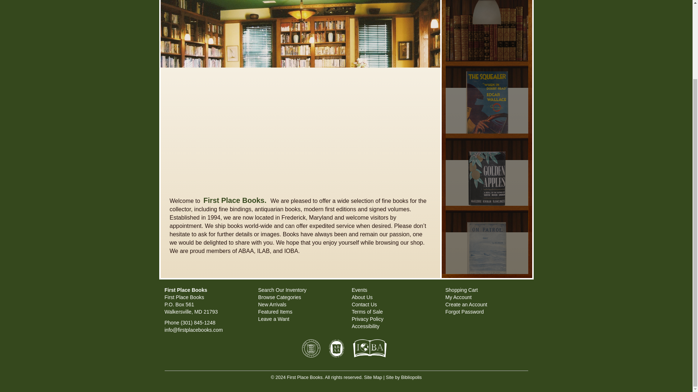 Image resolution: width=698 pixels, height=392 pixels. What do you see at coordinates (373, 377) in the screenshot?
I see `Site Map` at bounding box center [373, 377].